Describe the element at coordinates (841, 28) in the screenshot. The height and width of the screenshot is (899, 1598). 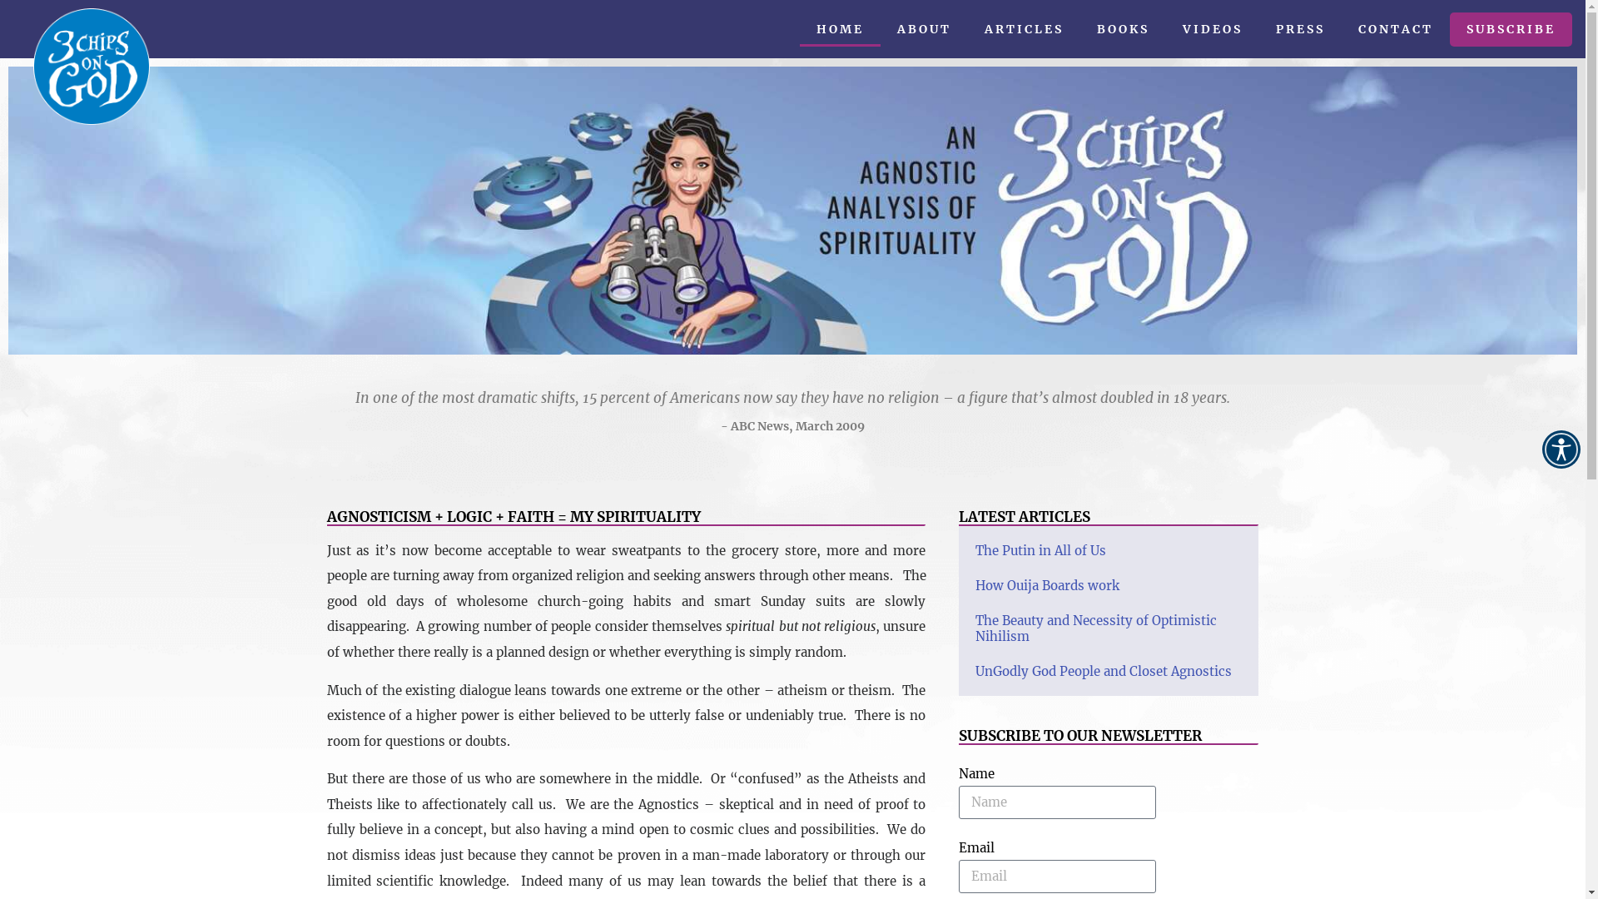
I see `HOME` at that location.